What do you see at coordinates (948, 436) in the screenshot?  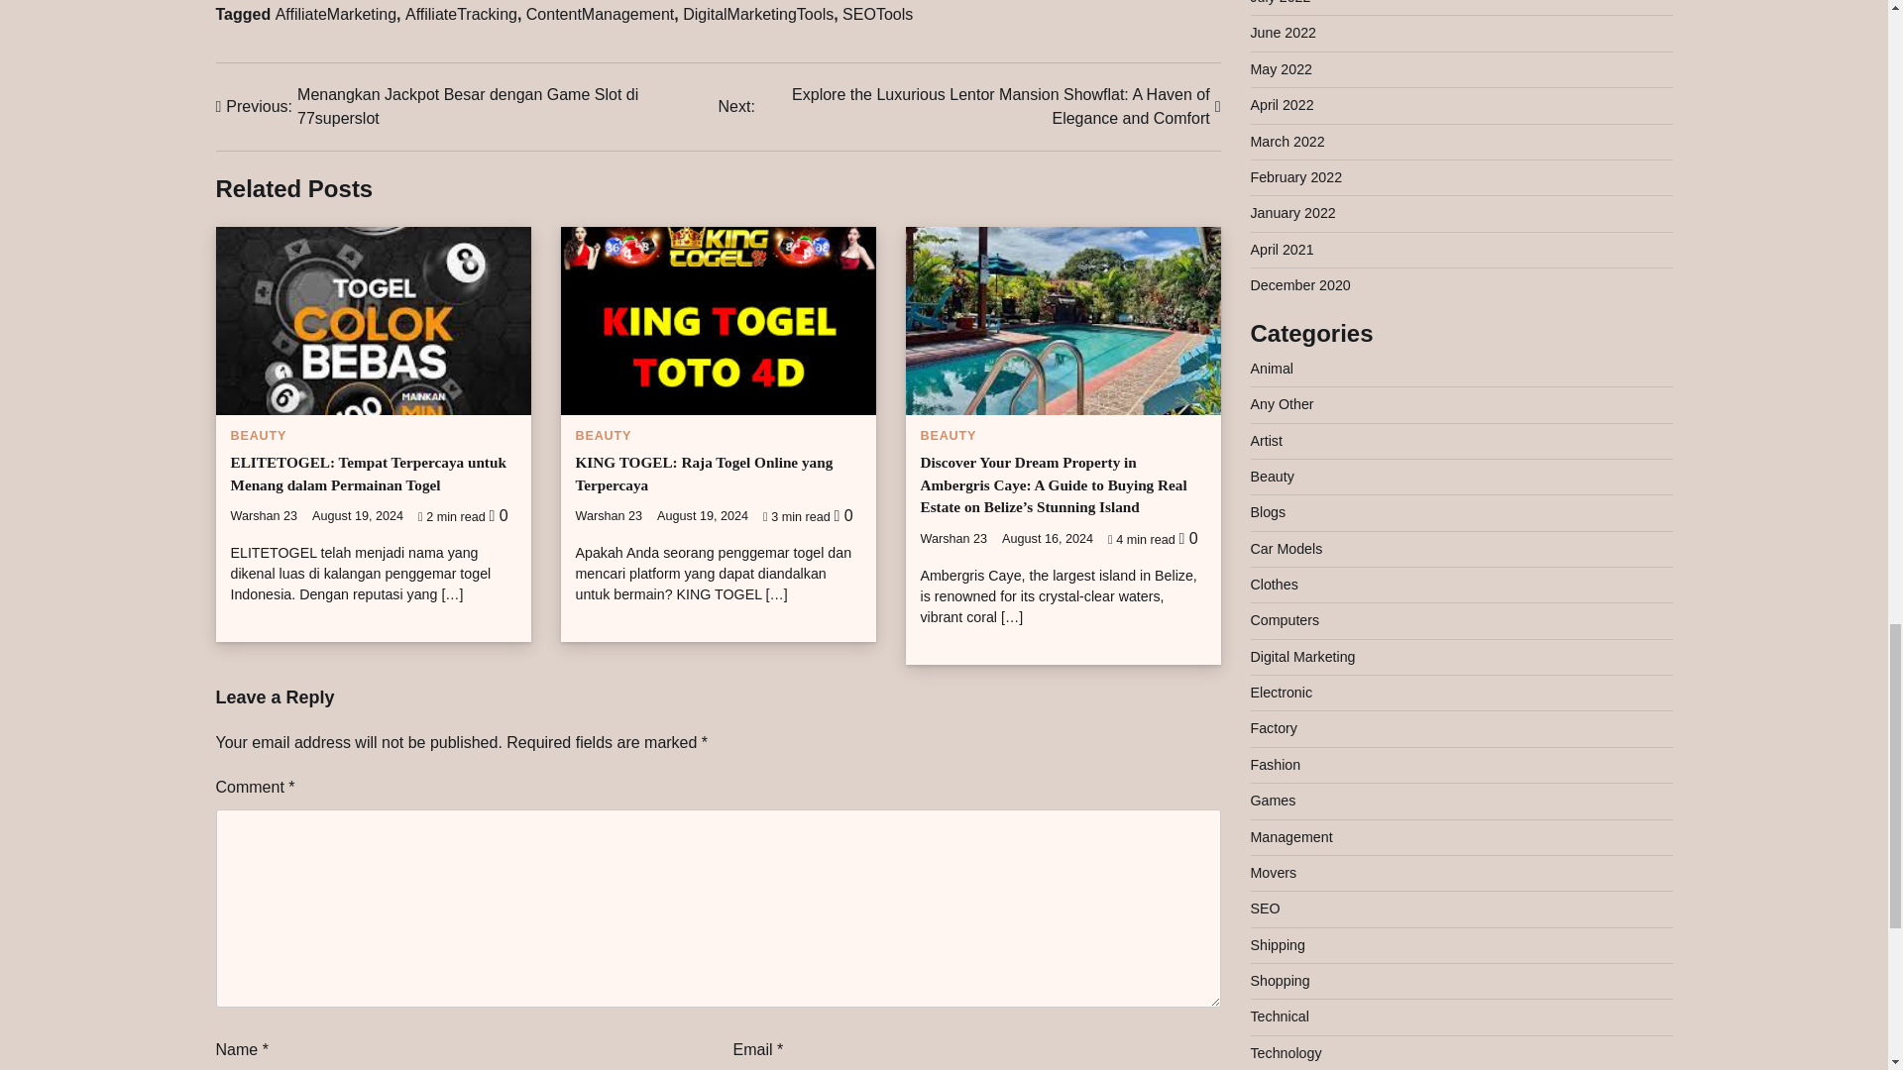 I see `BEAUTY` at bounding box center [948, 436].